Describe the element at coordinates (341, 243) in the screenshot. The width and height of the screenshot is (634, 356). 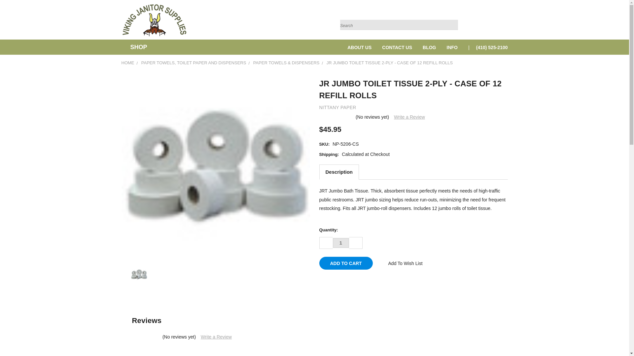
I see `1` at that location.